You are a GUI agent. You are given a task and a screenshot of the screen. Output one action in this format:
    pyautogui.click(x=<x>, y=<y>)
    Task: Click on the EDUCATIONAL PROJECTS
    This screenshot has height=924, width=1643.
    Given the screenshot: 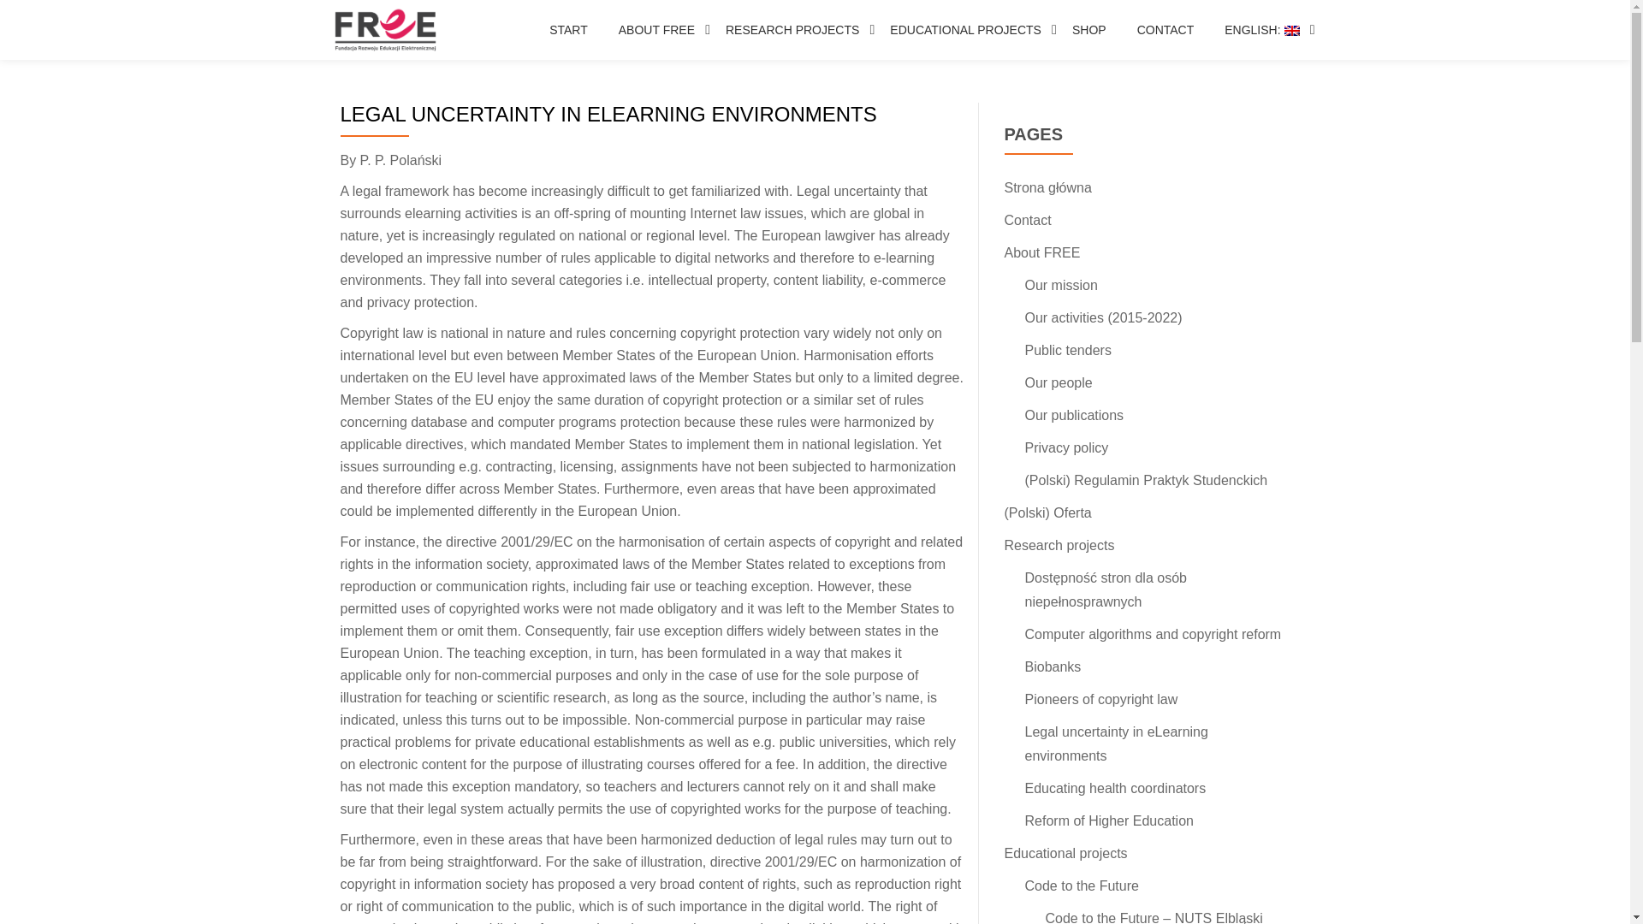 What is the action you would take?
    pyautogui.click(x=965, y=29)
    